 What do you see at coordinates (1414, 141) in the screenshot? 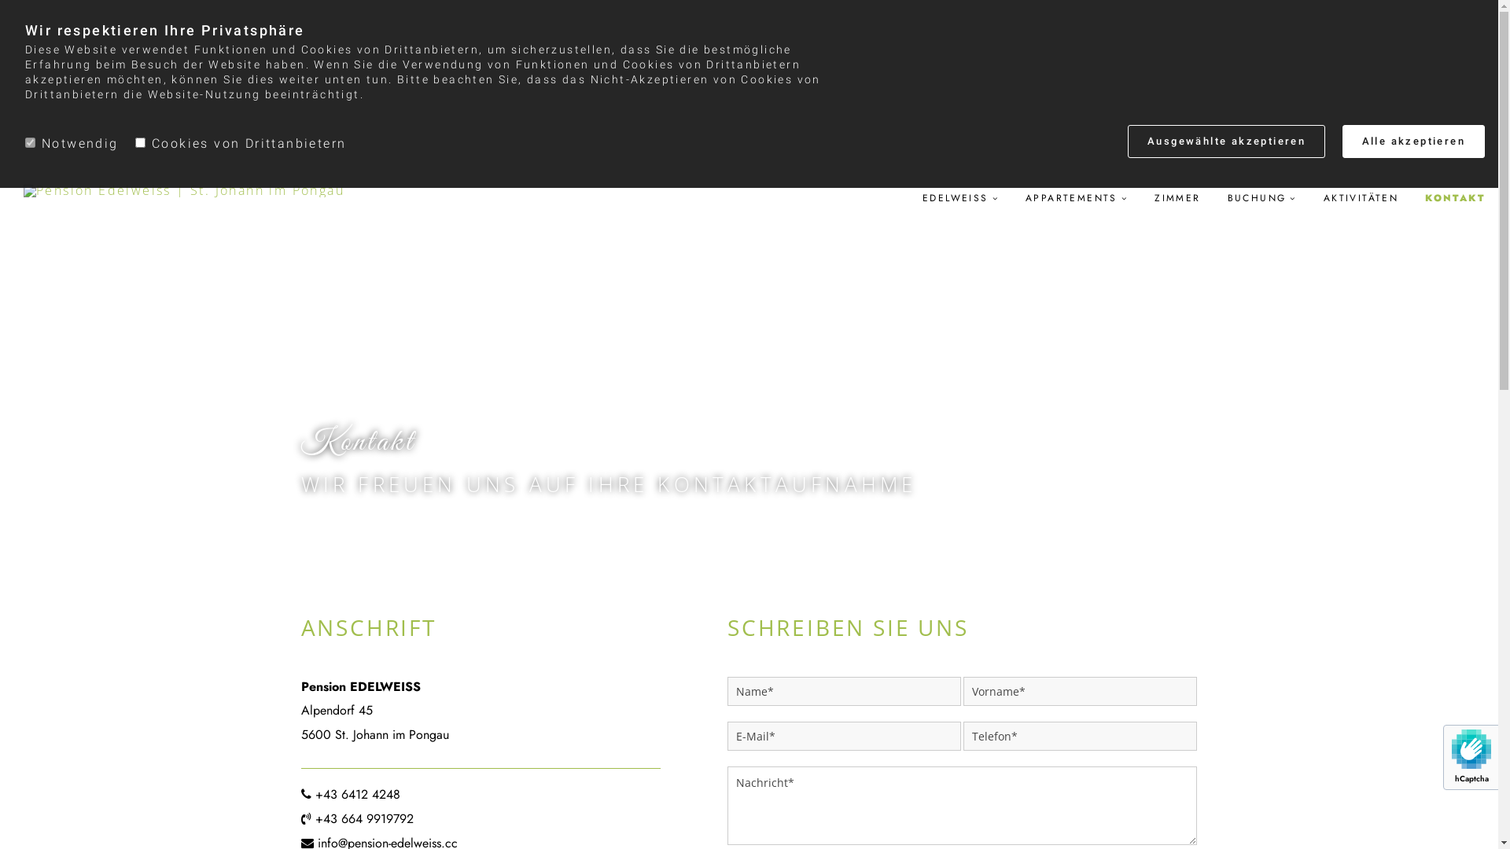
I see `Alle akzeptieren` at bounding box center [1414, 141].